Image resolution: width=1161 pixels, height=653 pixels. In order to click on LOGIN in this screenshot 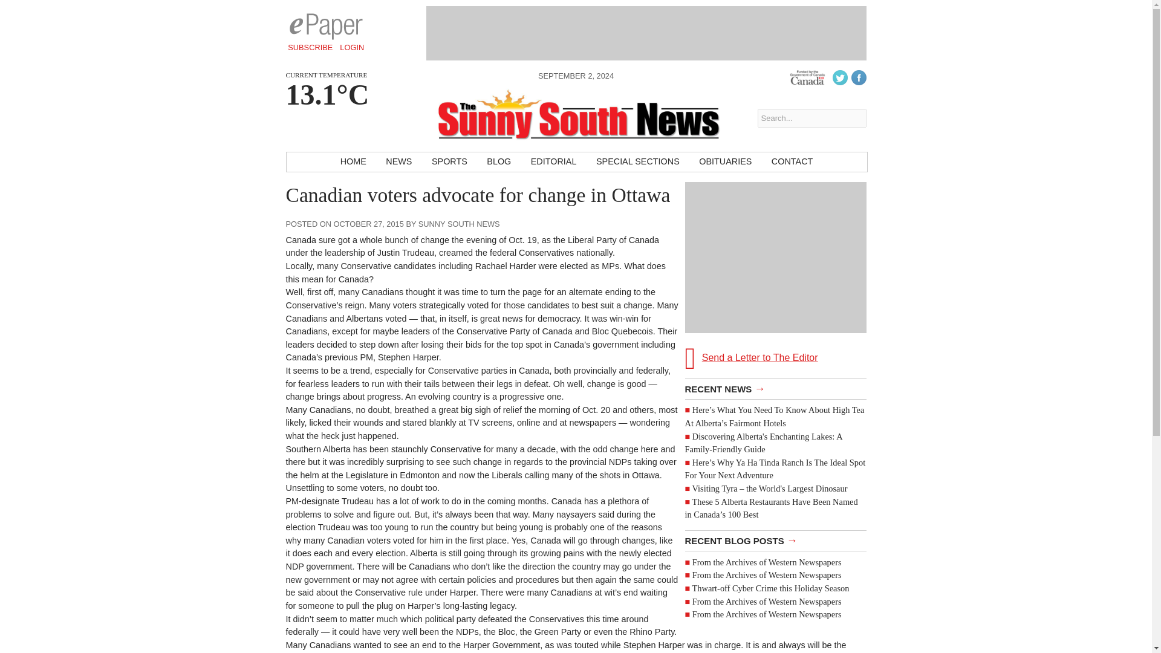, I will do `click(352, 47)`.